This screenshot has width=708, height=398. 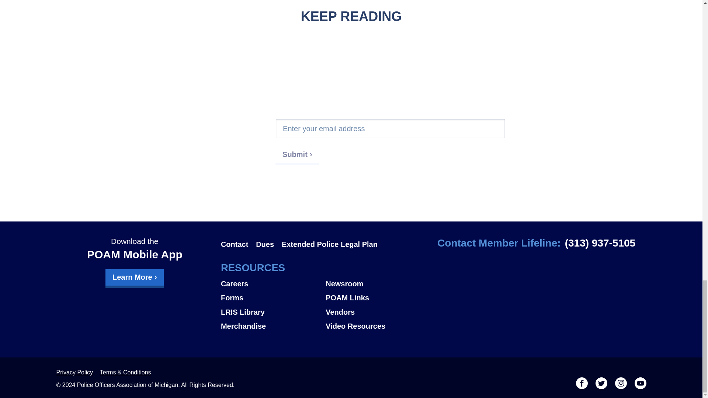 I want to click on POAM Links, so click(x=347, y=298).